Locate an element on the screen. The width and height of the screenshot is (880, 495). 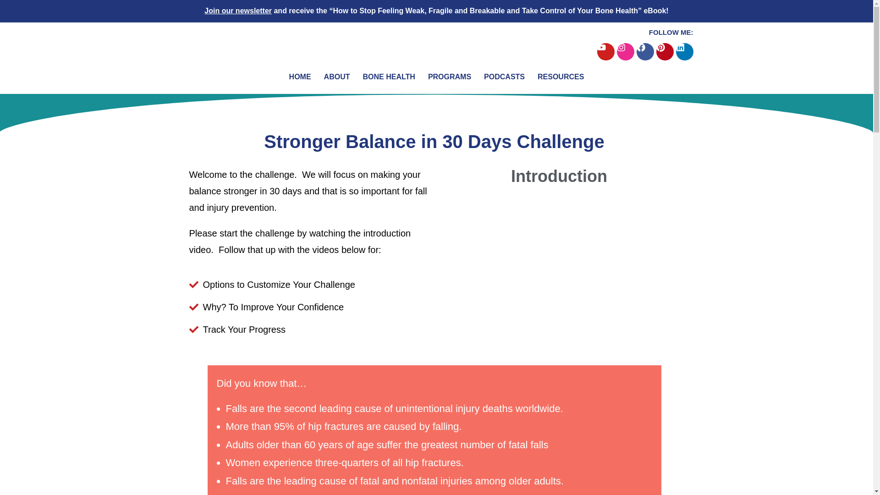
PODCASTS is located at coordinates (504, 77).